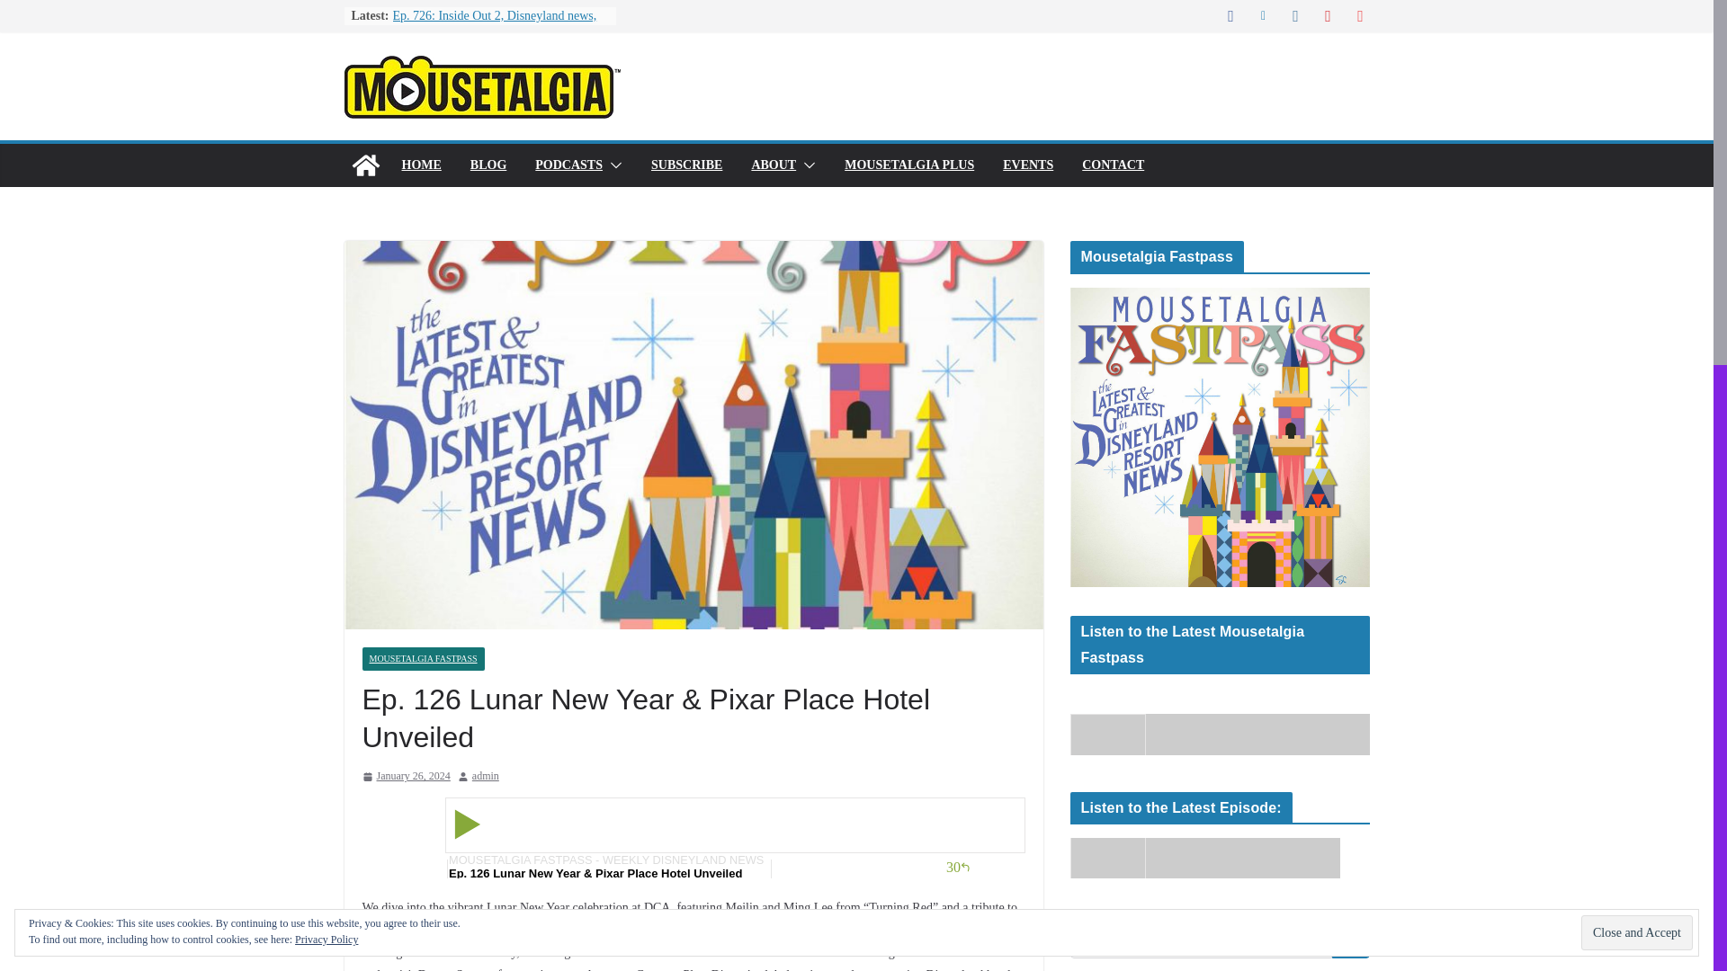 This screenshot has height=971, width=1727. Describe the element at coordinates (1028, 165) in the screenshot. I see `EVENTS` at that location.